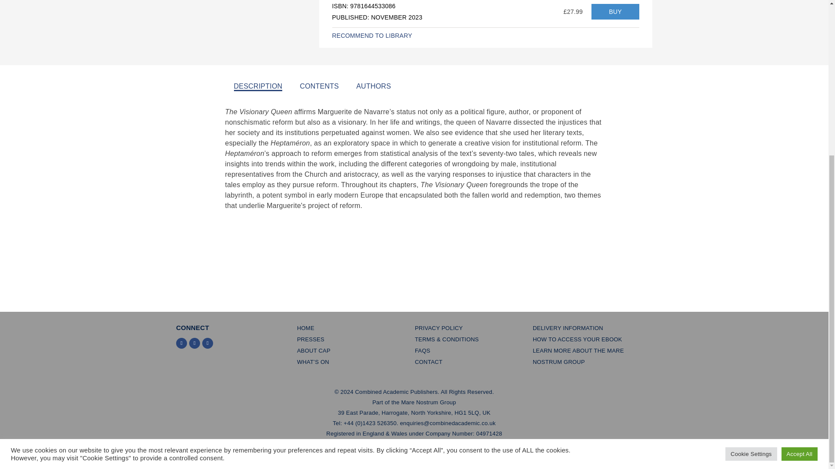 Image resolution: width=835 pixels, height=469 pixels. Describe the element at coordinates (372, 36) in the screenshot. I see `Recommend to Library` at that location.